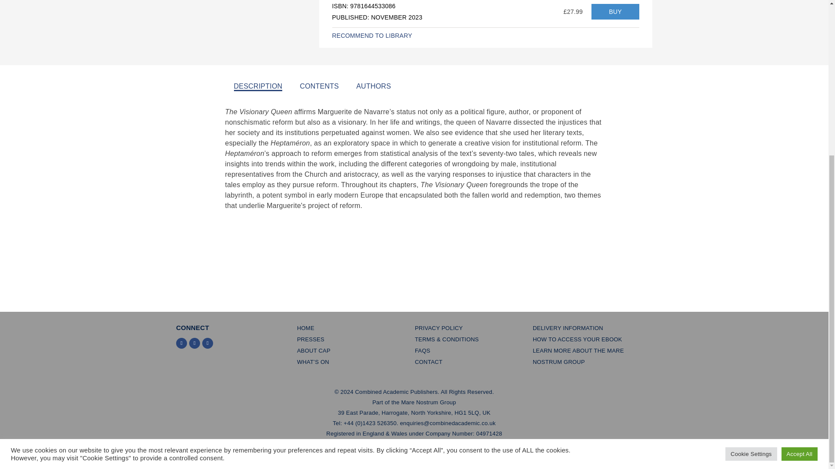 Image resolution: width=835 pixels, height=469 pixels. Describe the element at coordinates (372, 36) in the screenshot. I see `Recommend to Library` at that location.